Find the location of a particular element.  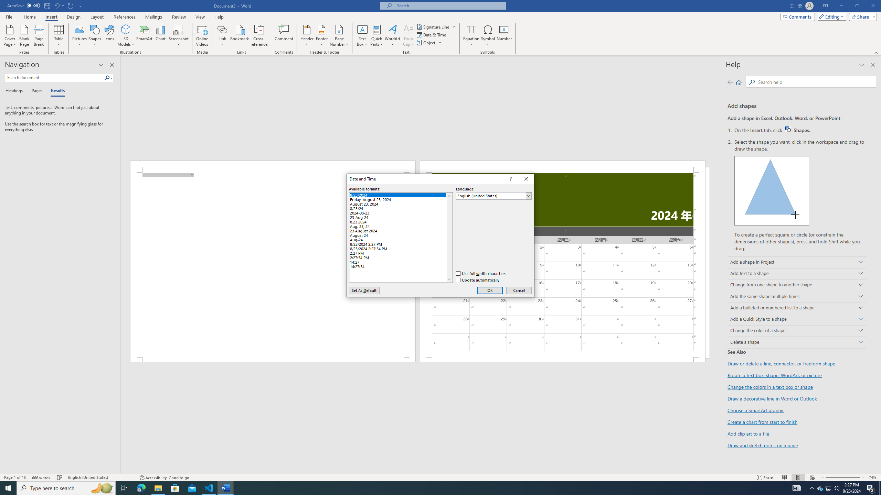

3D Models is located at coordinates (126, 35).